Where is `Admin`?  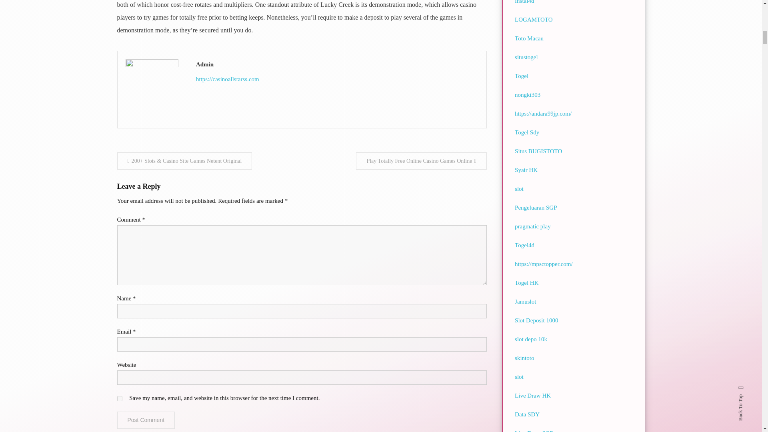 Admin is located at coordinates (337, 64).